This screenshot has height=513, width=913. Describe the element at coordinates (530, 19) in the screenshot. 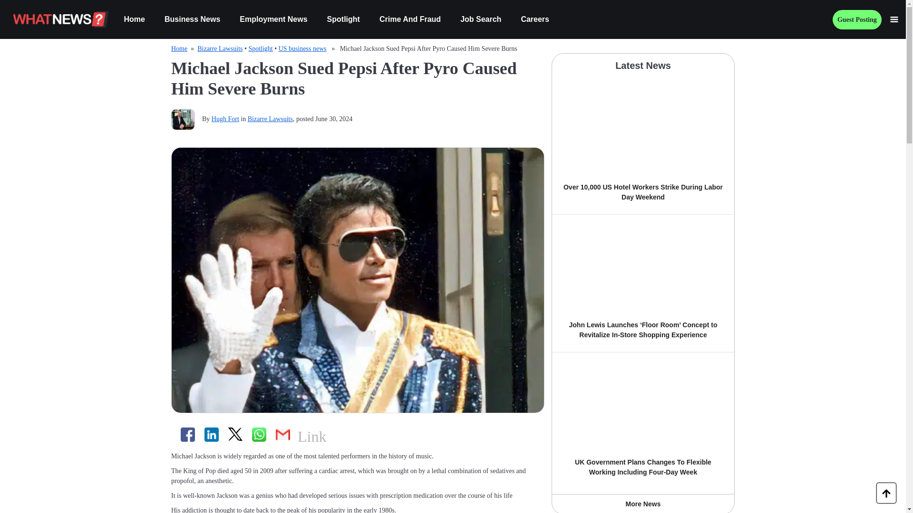

I see `Careers` at that location.